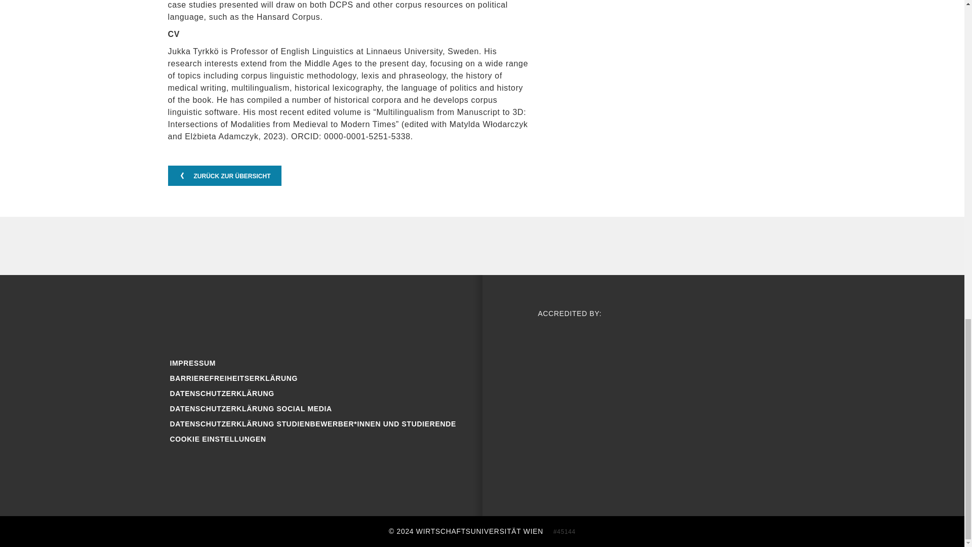 Image resolution: width=972 pixels, height=547 pixels. I want to click on X, so click(316, 318).